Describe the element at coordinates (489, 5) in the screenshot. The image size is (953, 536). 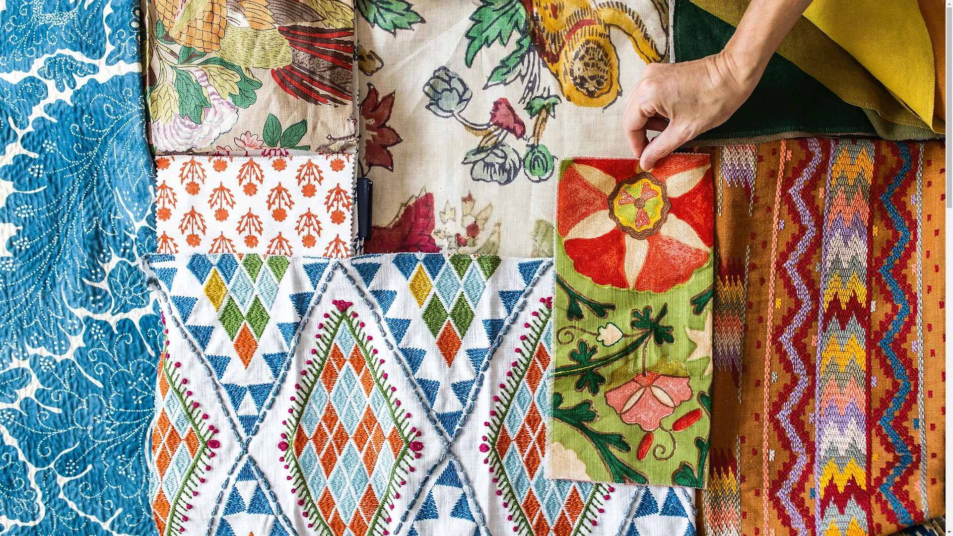
I see `EC Collective` at that location.